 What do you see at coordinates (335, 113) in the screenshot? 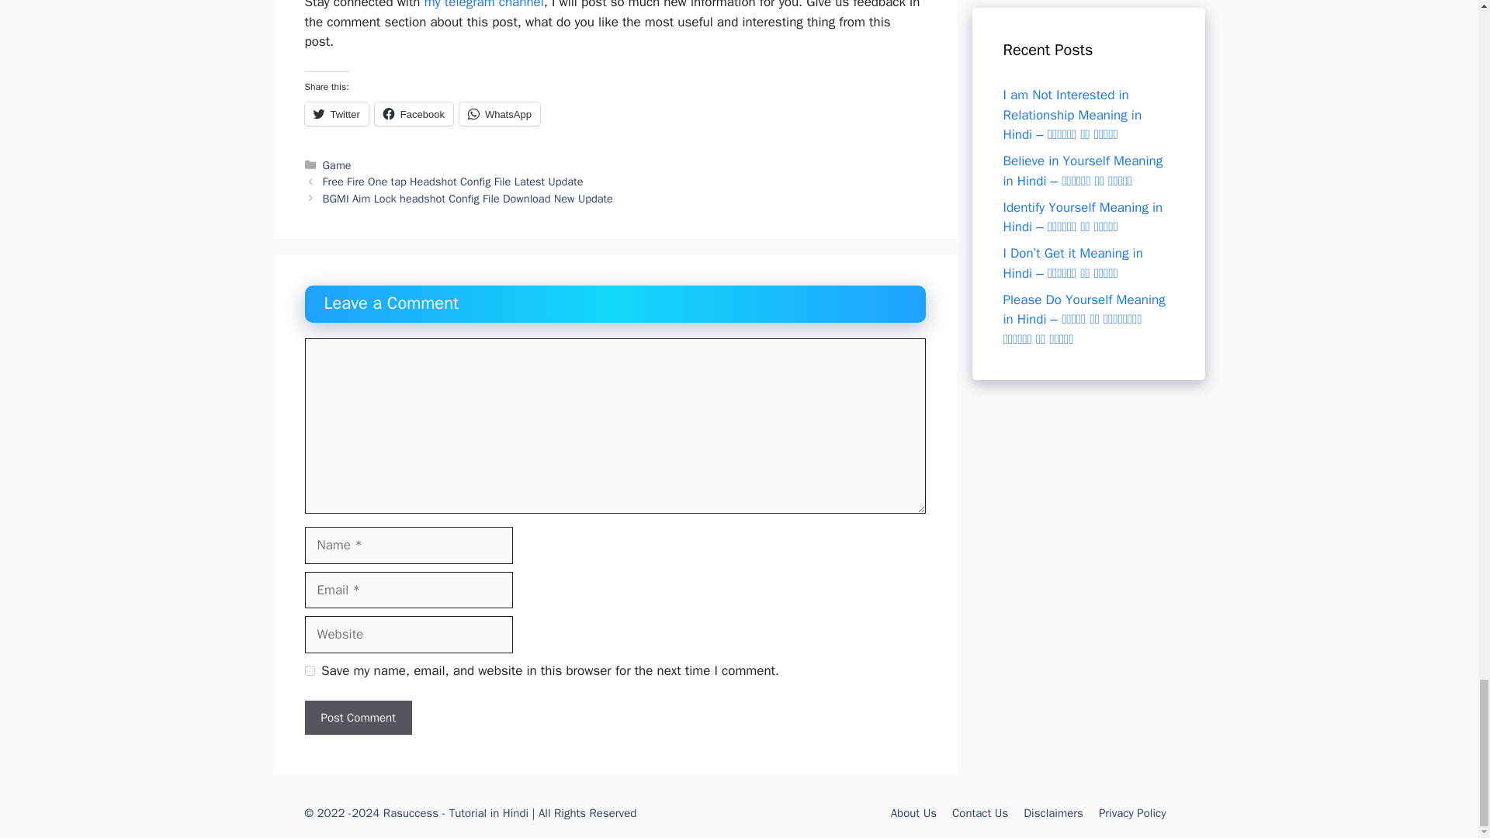
I see `Twitter` at bounding box center [335, 113].